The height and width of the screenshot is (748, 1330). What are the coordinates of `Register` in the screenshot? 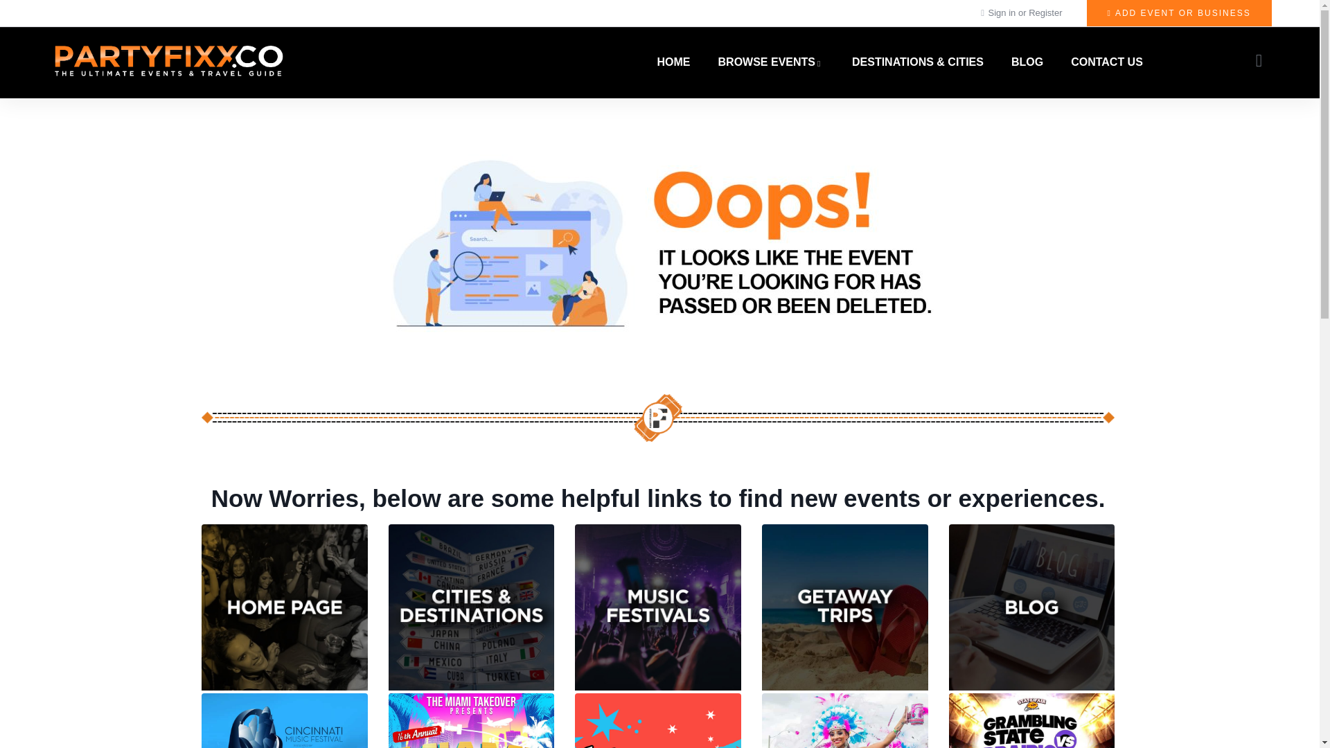 It's located at (1045, 12).